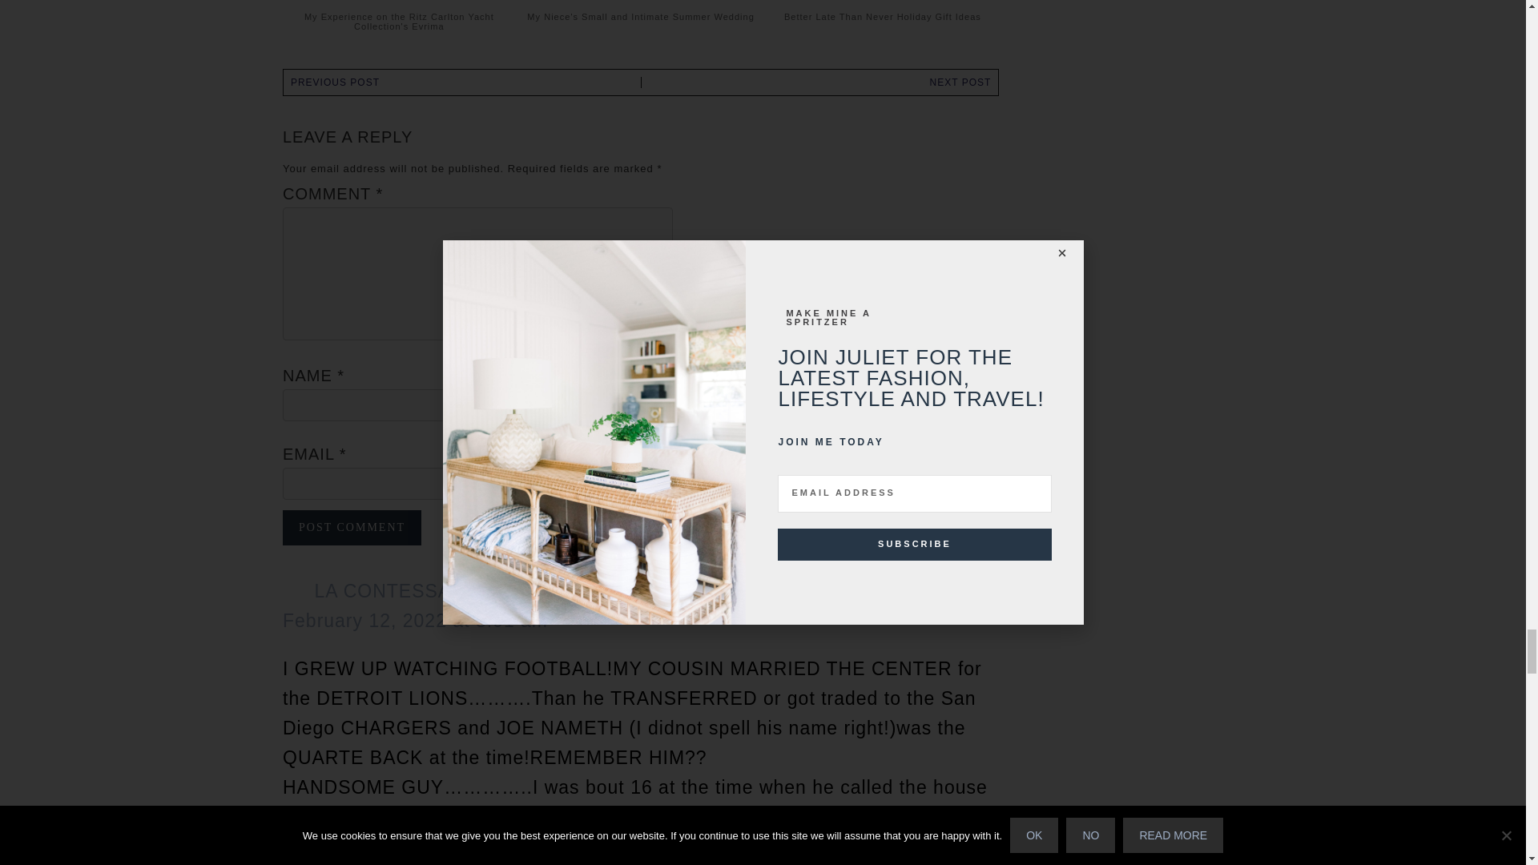 The height and width of the screenshot is (865, 1538). Describe the element at coordinates (641, 5) in the screenshot. I see `My Niece's Small and Intimate Summer Wedding` at that location.